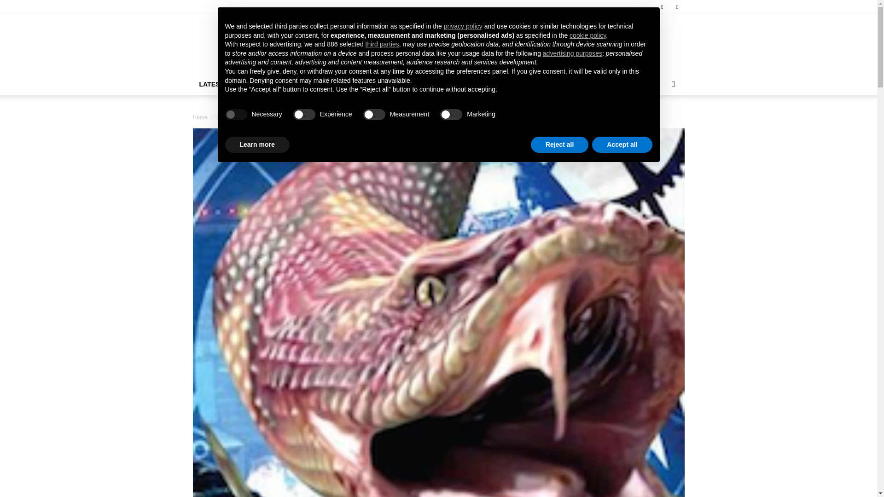 This screenshot has height=497, width=884. What do you see at coordinates (200, 117) in the screenshot?
I see `Home` at bounding box center [200, 117].